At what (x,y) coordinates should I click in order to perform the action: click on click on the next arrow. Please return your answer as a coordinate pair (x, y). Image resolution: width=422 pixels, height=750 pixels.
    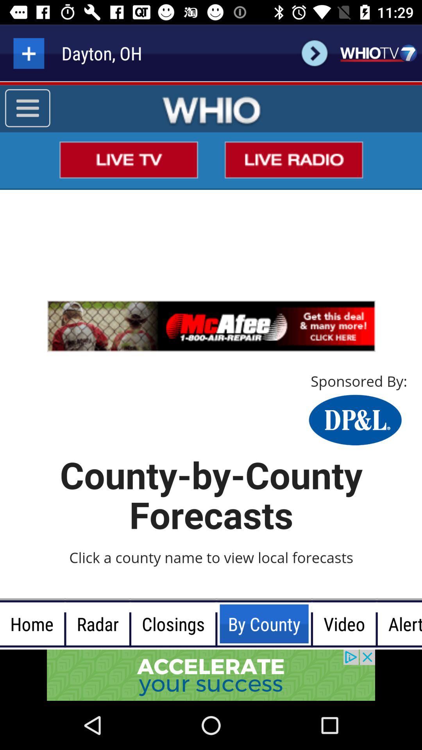
    Looking at the image, I should click on (314, 53).